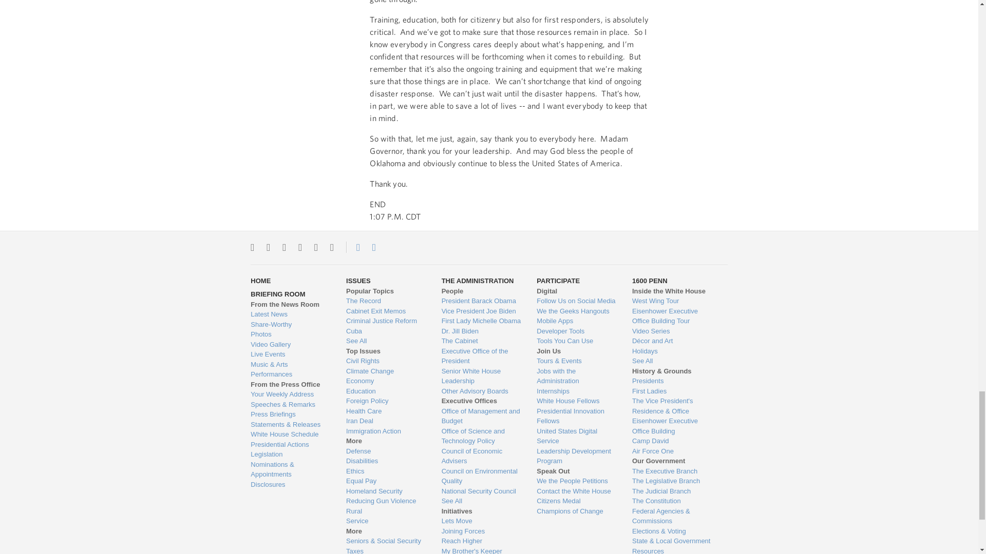  Describe the element at coordinates (290, 334) in the screenshot. I see `View the photo of the day and other galleries` at that location.